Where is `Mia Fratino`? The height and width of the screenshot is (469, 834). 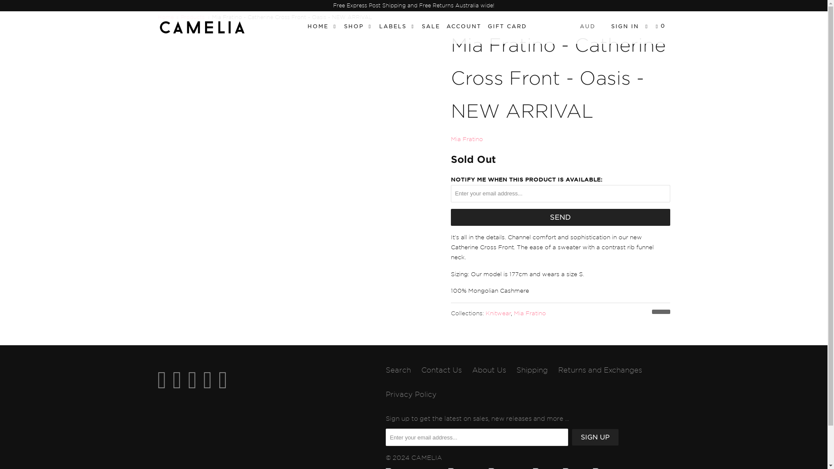
Mia Fratino is located at coordinates (467, 139).